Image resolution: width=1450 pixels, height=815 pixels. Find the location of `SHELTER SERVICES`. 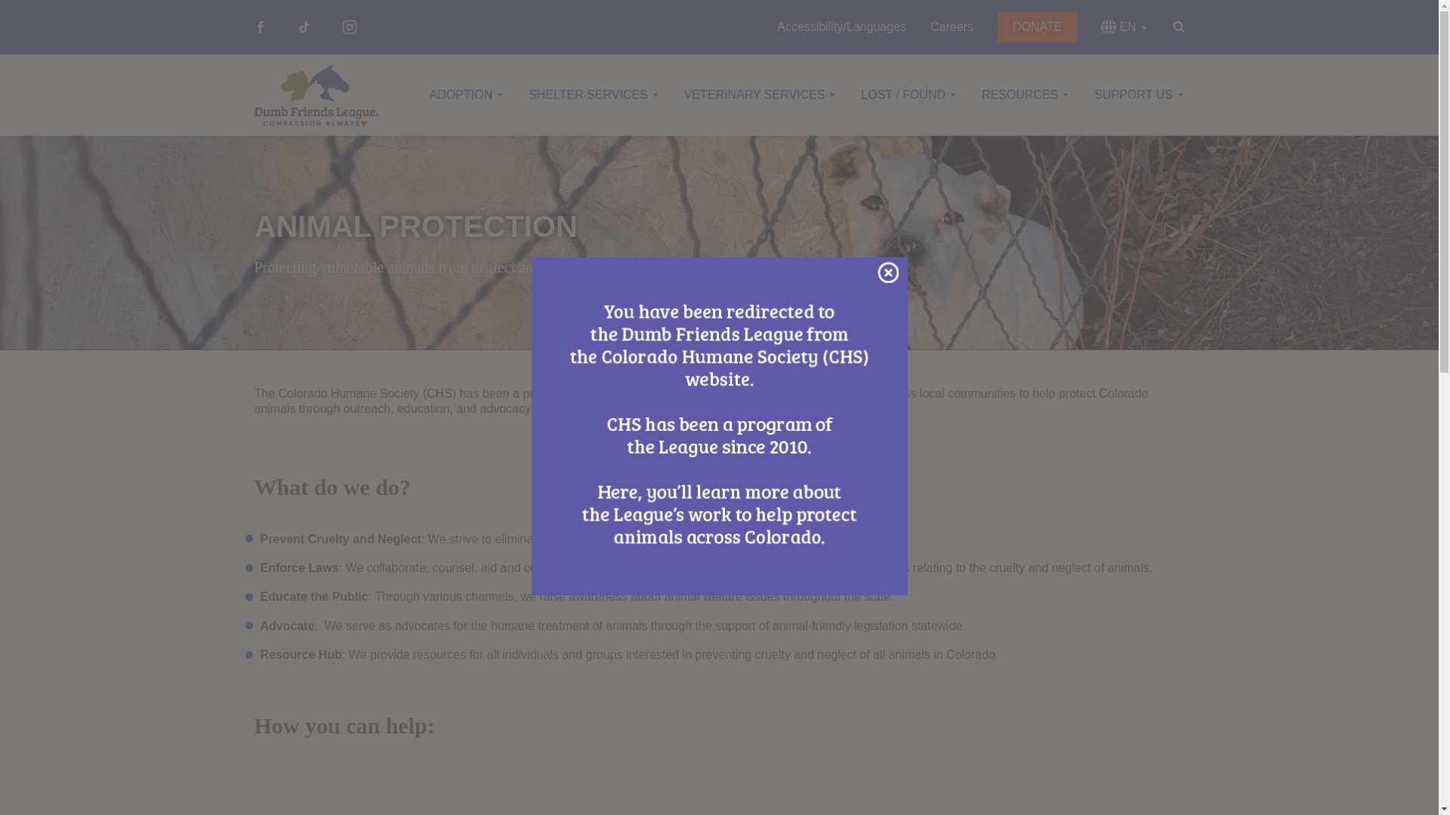

SHELTER SERVICES is located at coordinates (594, 94).